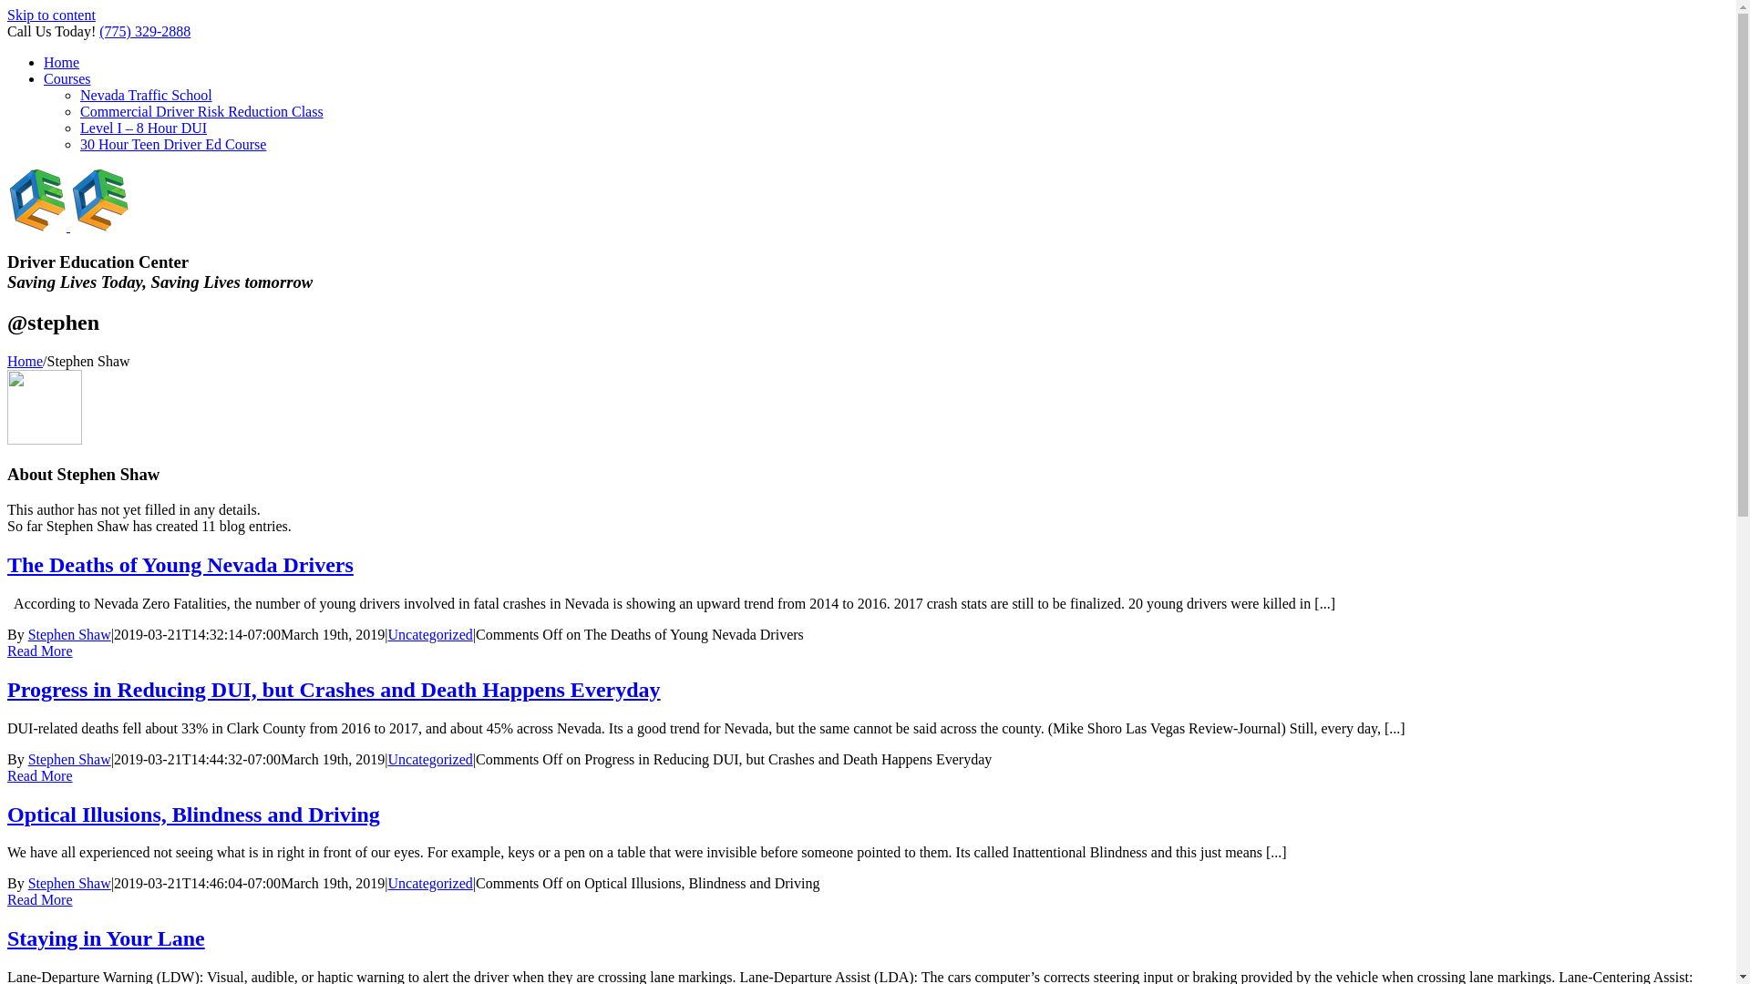 The image size is (1750, 984). I want to click on Uncategorized, so click(430, 634).